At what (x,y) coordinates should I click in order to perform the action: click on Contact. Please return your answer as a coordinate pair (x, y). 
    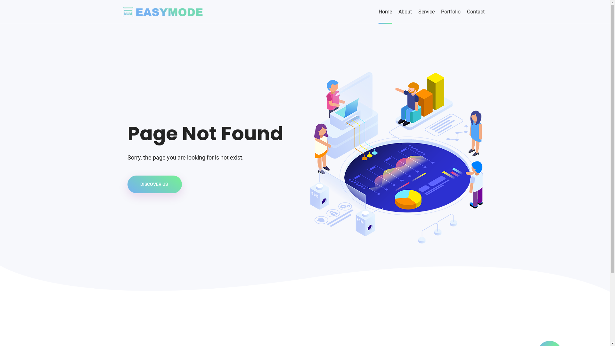
    Looking at the image, I should click on (476, 12).